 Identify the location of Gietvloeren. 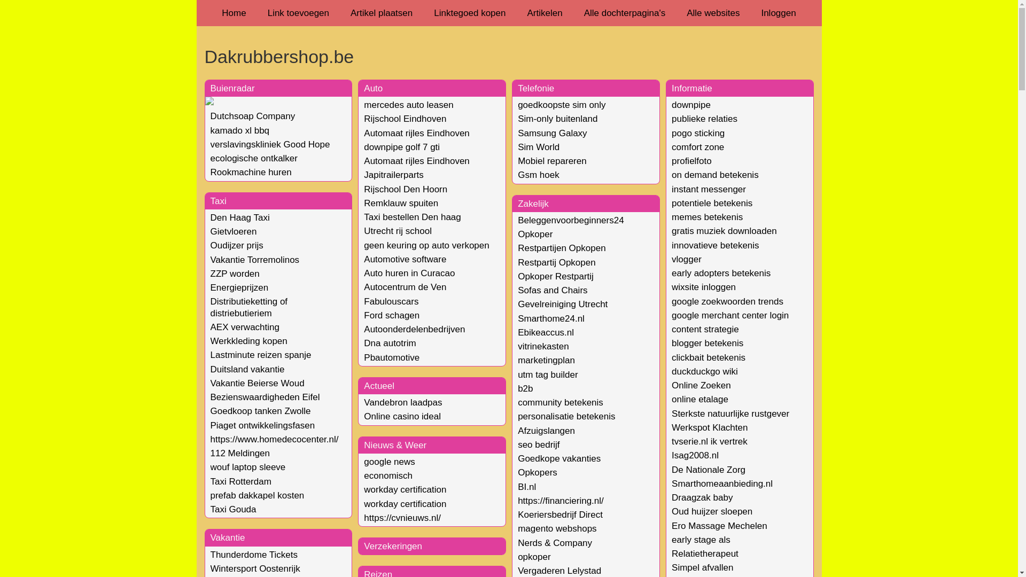
(234, 232).